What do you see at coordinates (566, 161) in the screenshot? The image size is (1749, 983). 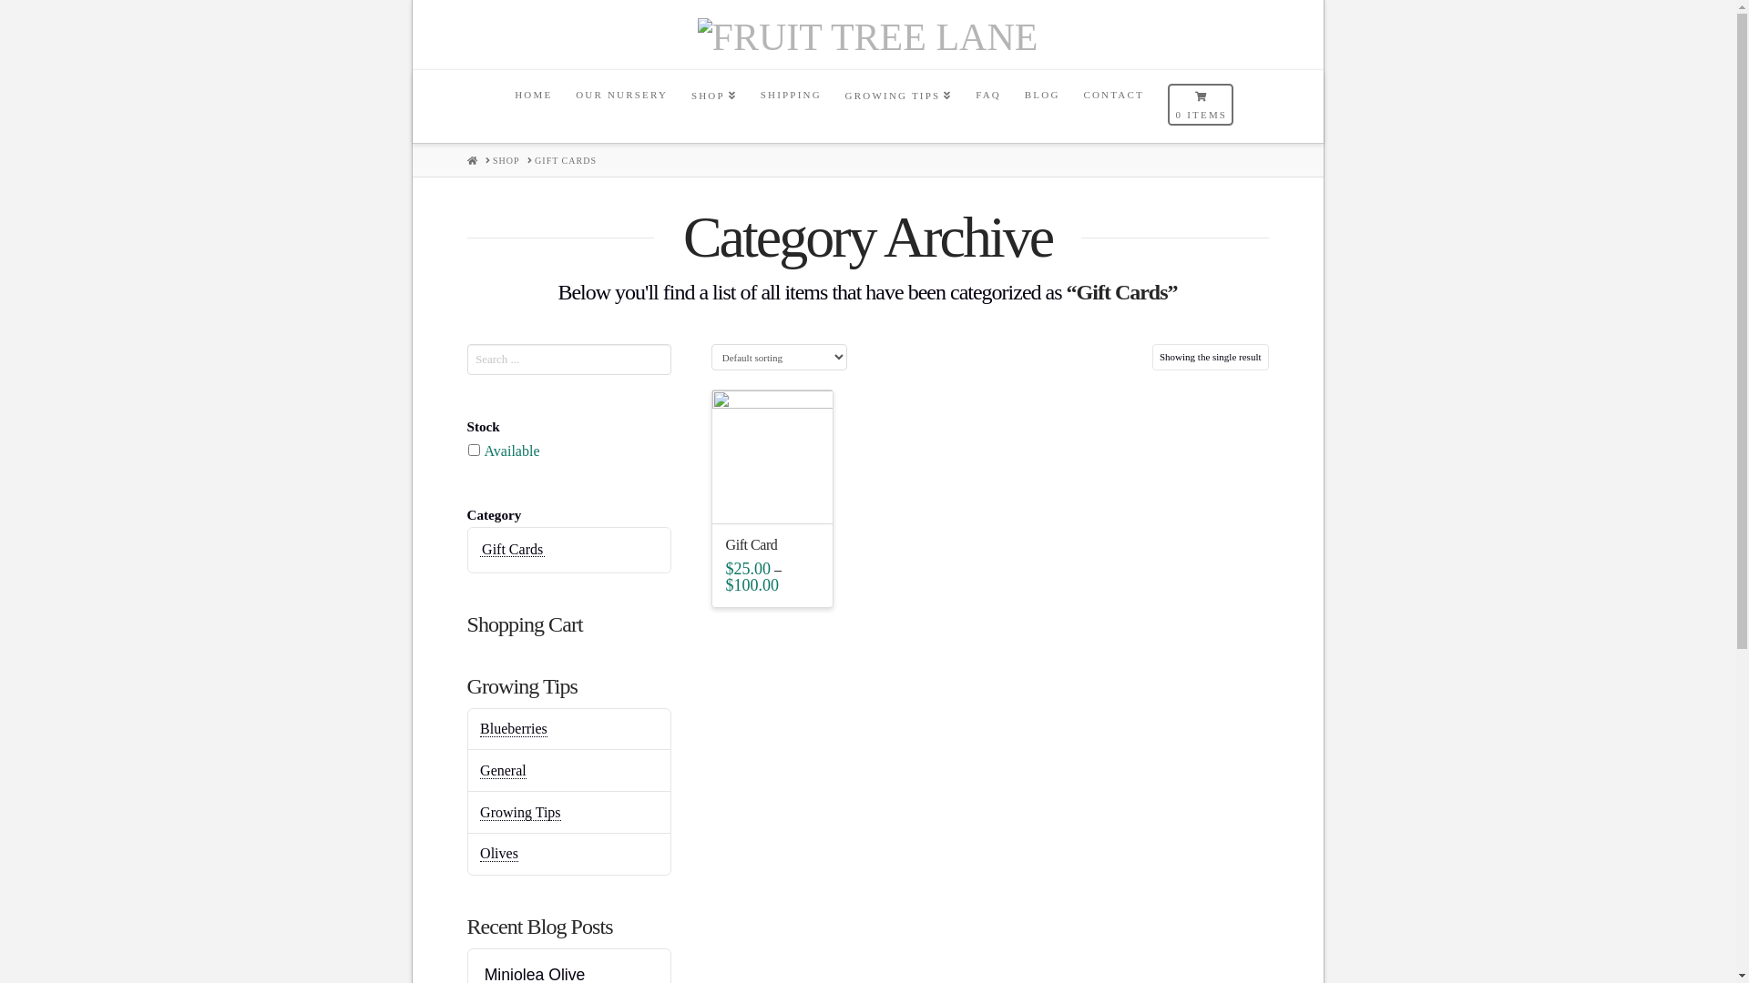 I see `GIFT CARDS` at bounding box center [566, 161].